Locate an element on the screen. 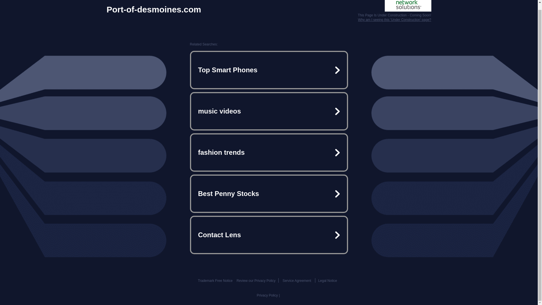 The image size is (542, 305). Top Smart Phones is located at coordinates (269, 70).